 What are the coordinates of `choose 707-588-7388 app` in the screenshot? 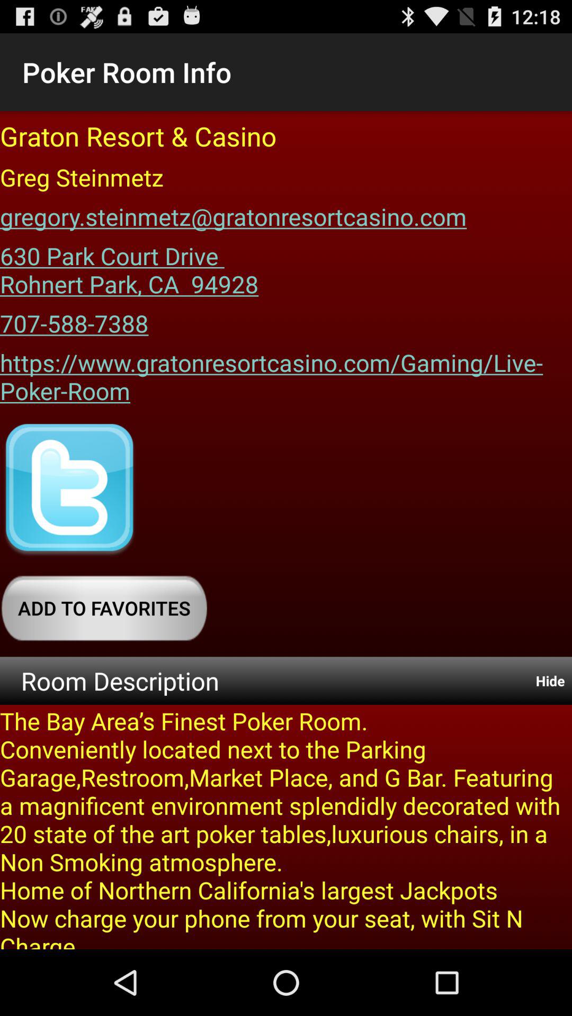 It's located at (74, 320).